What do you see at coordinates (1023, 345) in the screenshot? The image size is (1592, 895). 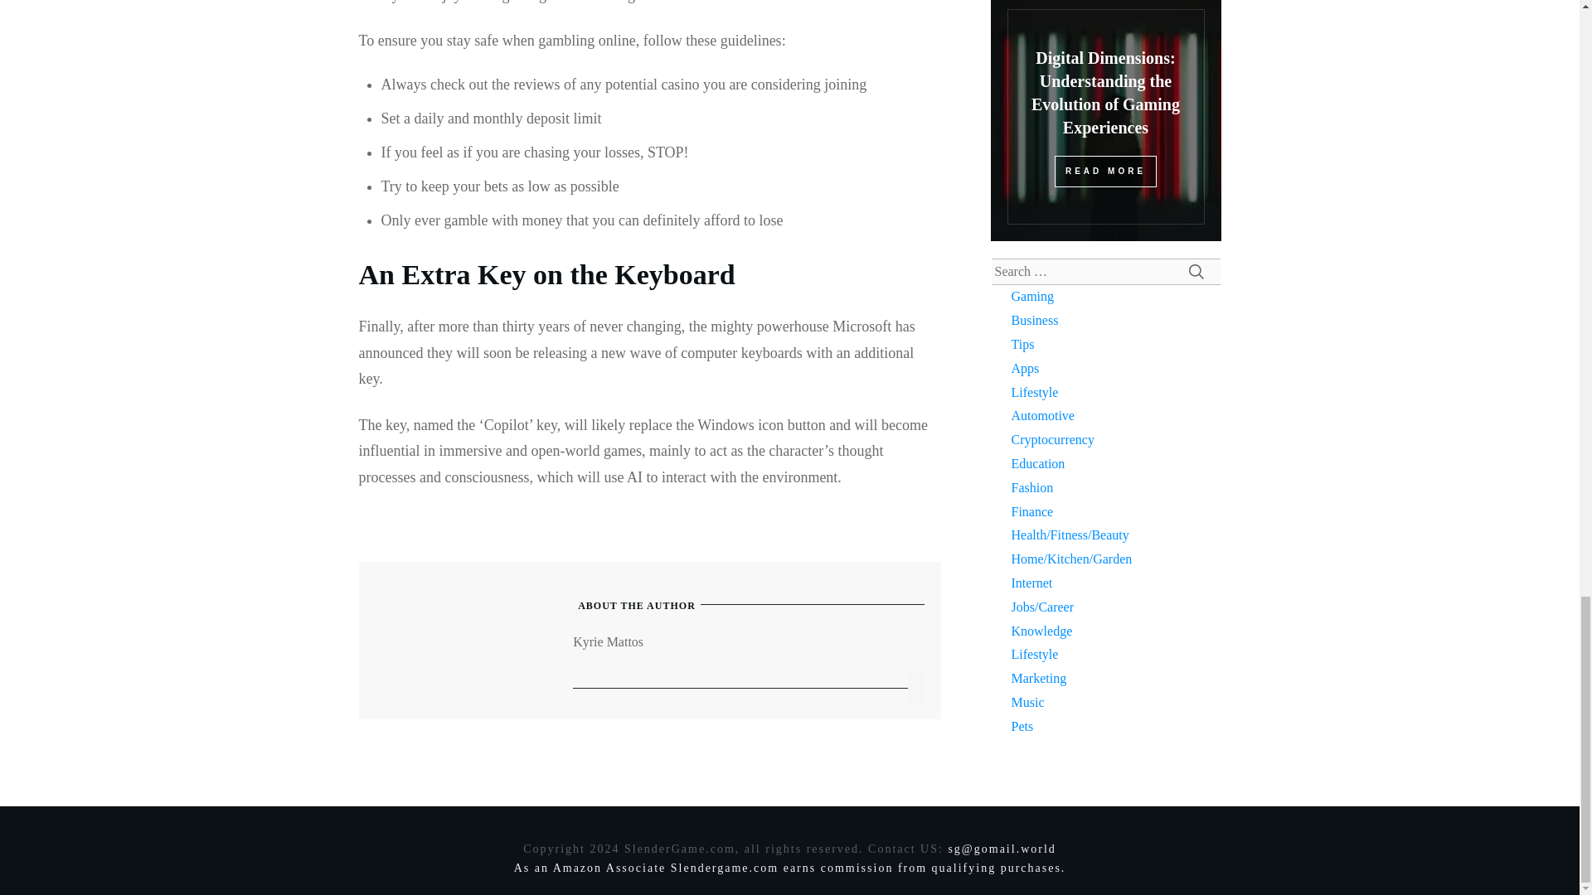 I see `Tips` at bounding box center [1023, 345].